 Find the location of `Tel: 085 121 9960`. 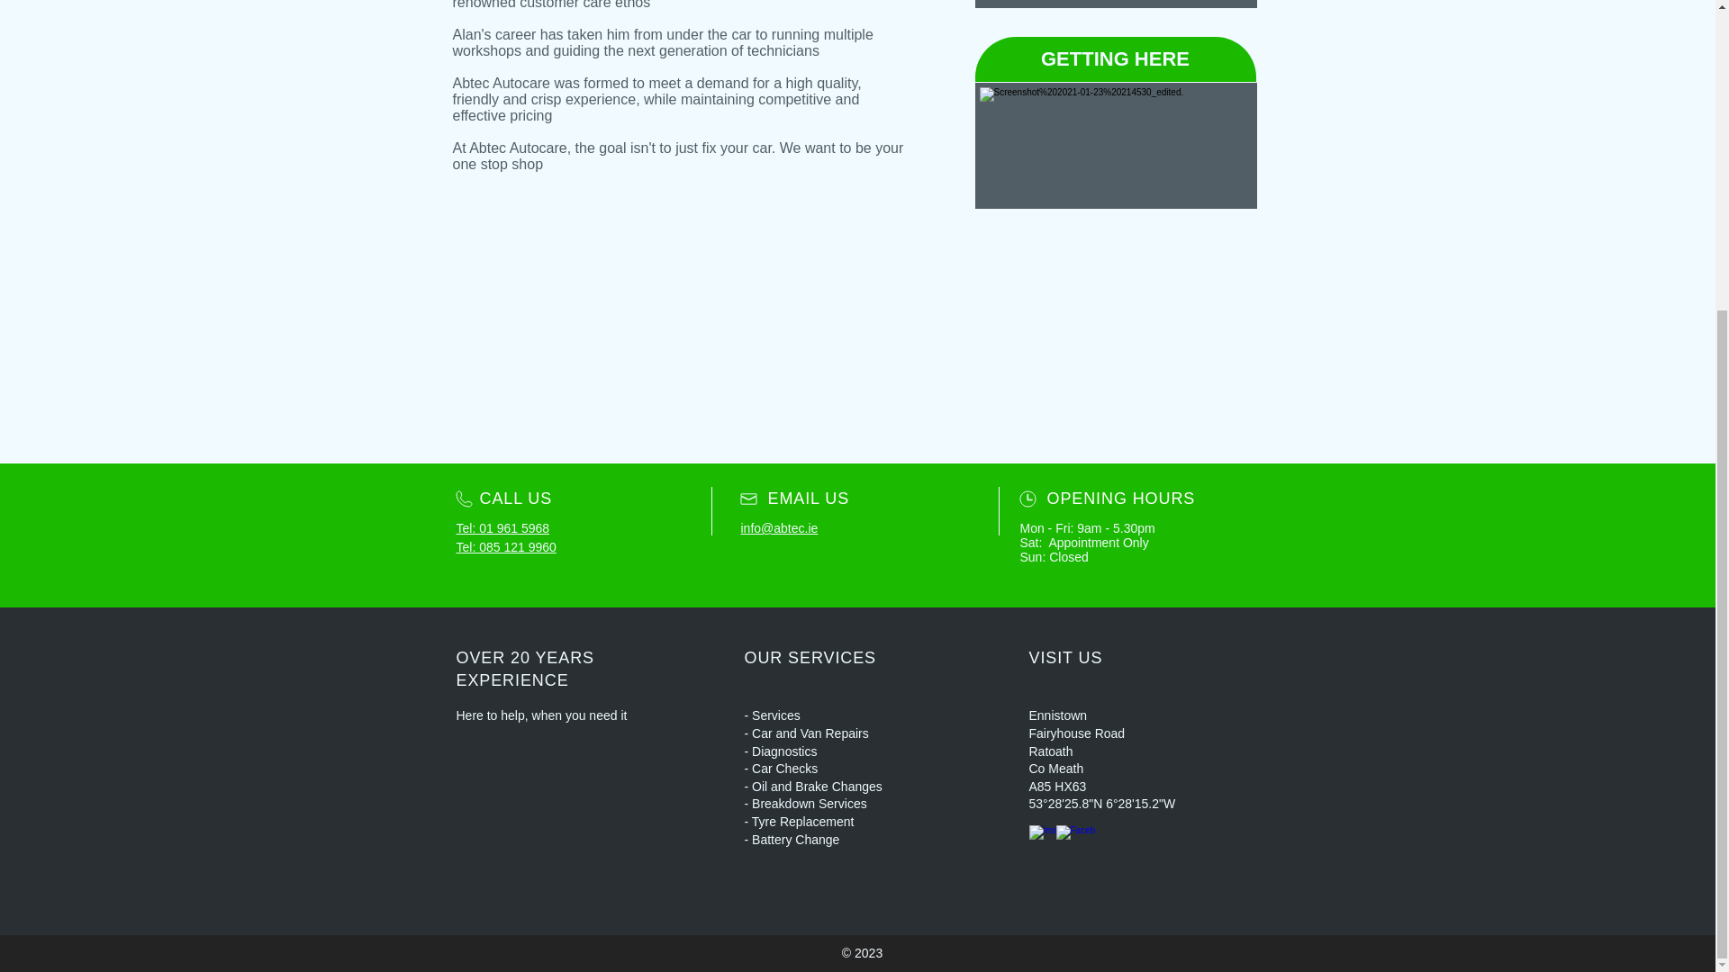

Tel: 085 121 9960 is located at coordinates (505, 547).